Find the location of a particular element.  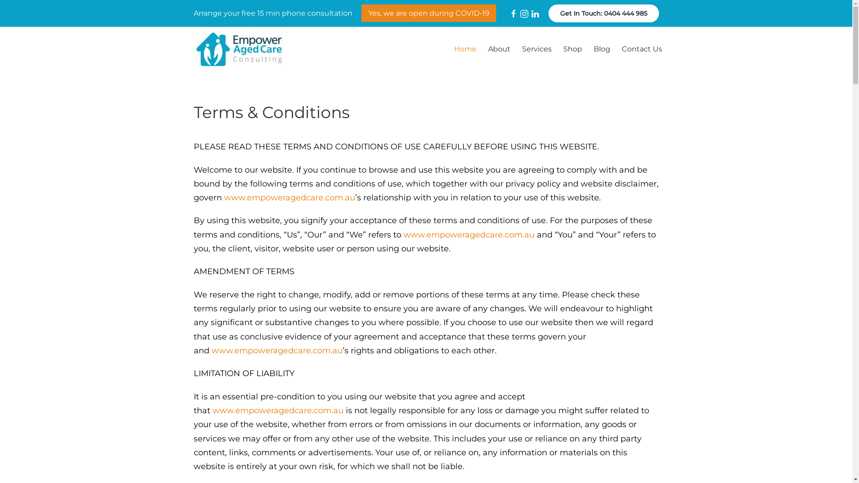

Get In Touch: 0404 444 985 is located at coordinates (604, 13).